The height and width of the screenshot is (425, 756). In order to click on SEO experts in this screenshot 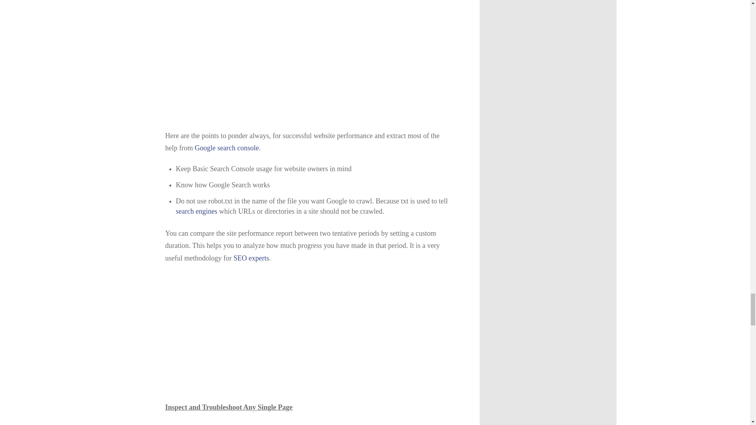, I will do `click(251, 258)`.